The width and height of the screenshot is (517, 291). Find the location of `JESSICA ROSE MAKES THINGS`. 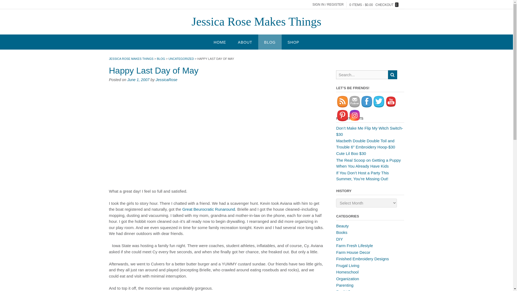

JESSICA ROSE MAKES THINGS is located at coordinates (131, 58).